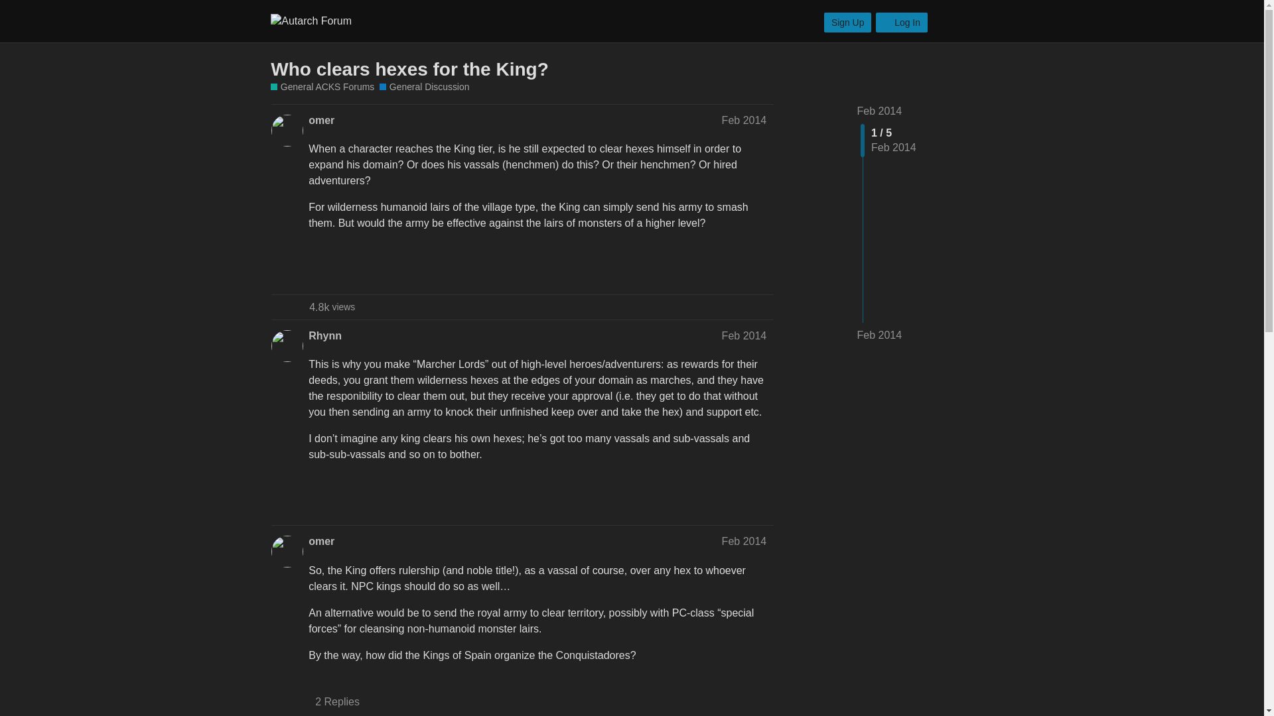 This screenshot has height=716, width=1274. Describe the element at coordinates (744, 335) in the screenshot. I see `Post date` at that location.